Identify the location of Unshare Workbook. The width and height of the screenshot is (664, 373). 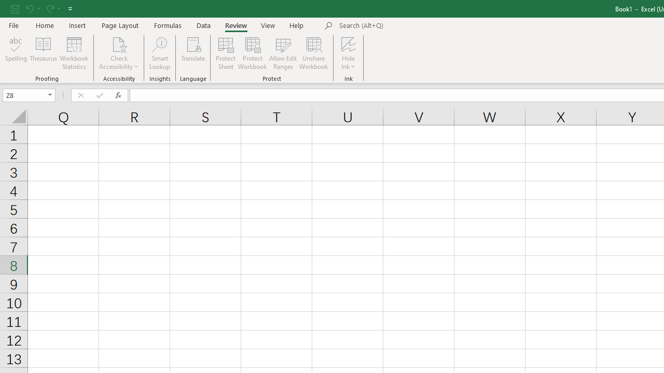
(313, 53).